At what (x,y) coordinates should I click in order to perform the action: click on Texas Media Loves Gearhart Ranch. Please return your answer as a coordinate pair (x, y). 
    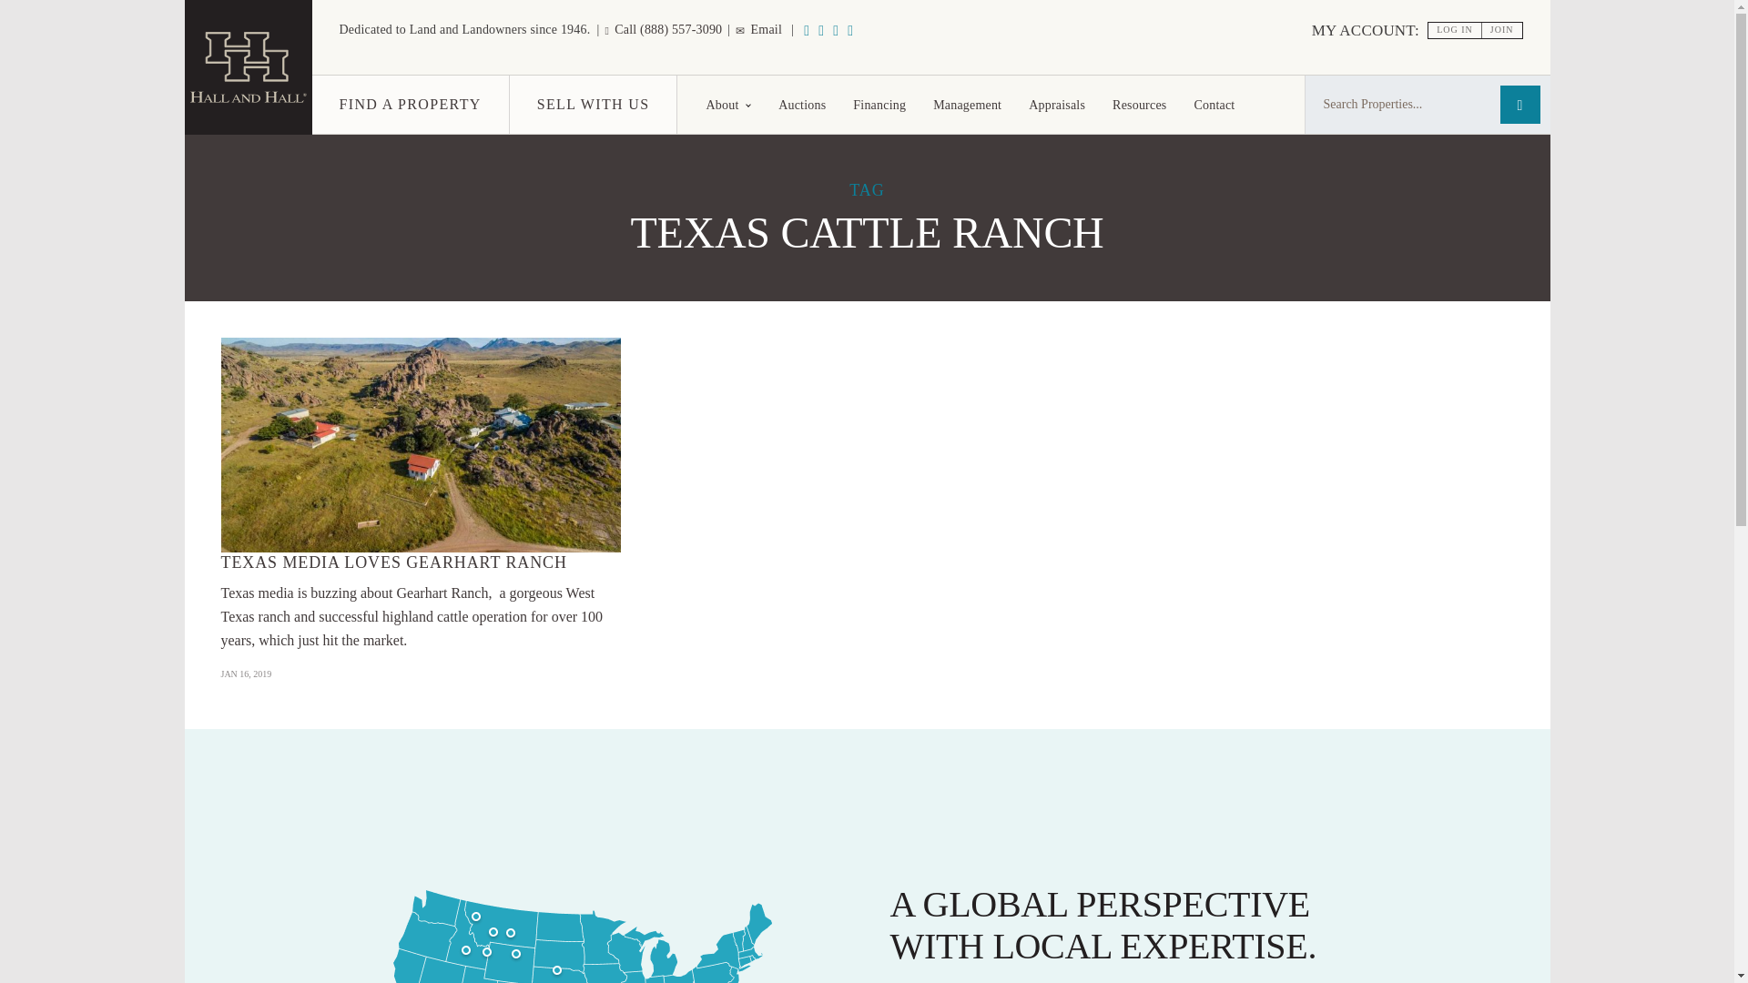
    Looking at the image, I should click on (420, 444).